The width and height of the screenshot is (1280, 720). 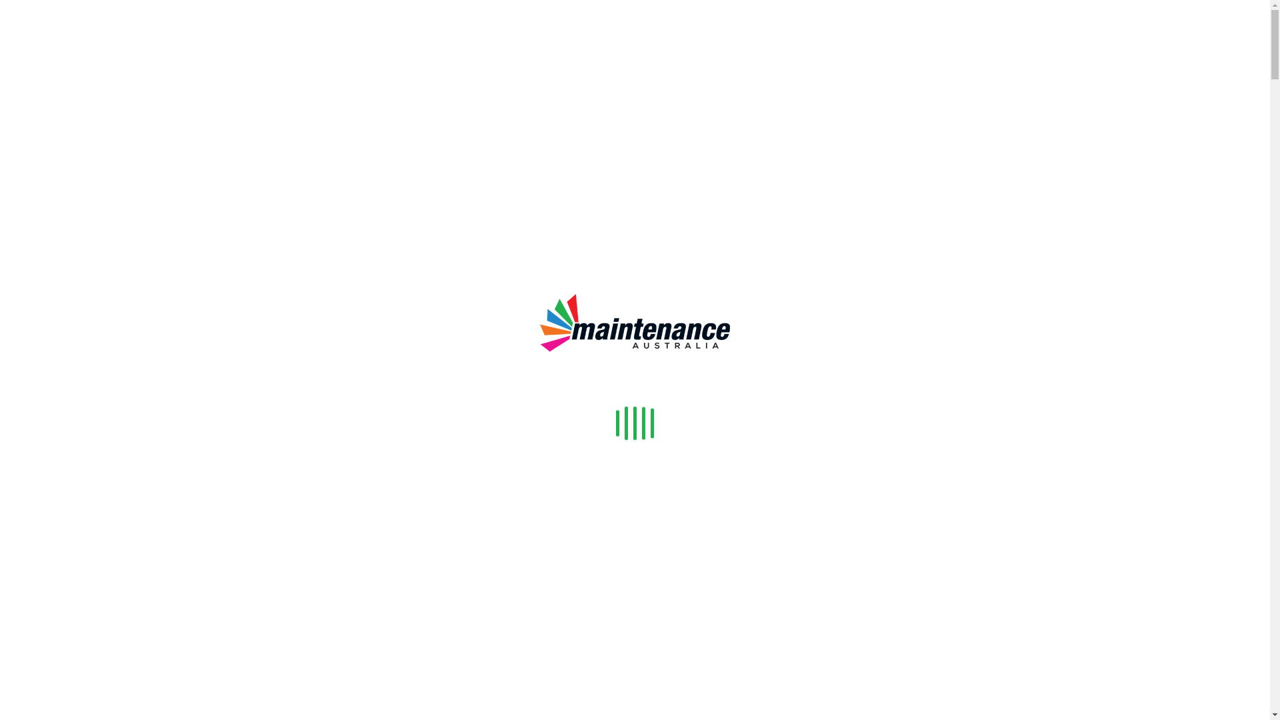 I want to click on Commercial Maintenance, so click(x=108, y=465).